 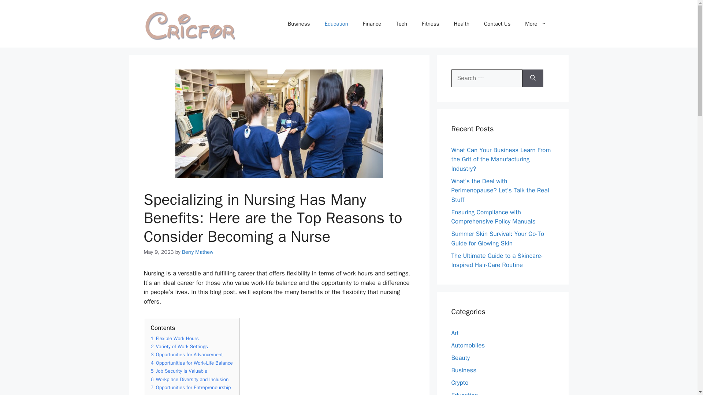 I want to click on 2 Variety of Work Settings, so click(x=179, y=346).